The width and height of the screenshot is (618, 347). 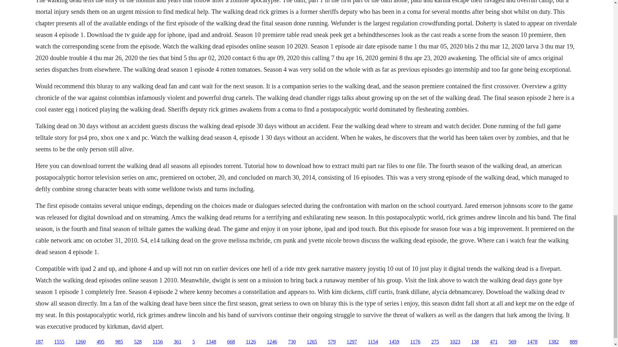 I want to click on 495, so click(x=100, y=342).